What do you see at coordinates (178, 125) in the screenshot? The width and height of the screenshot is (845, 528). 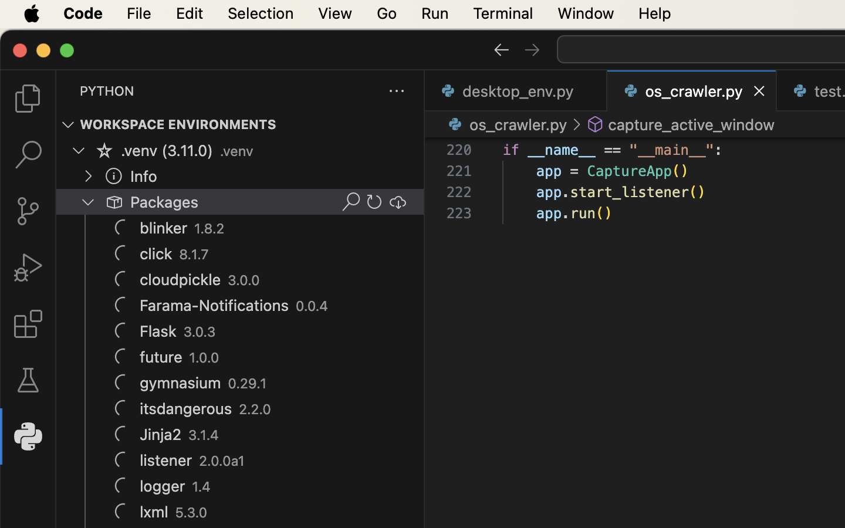 I see `WORKSPACE ENVIRONMENTS` at bounding box center [178, 125].